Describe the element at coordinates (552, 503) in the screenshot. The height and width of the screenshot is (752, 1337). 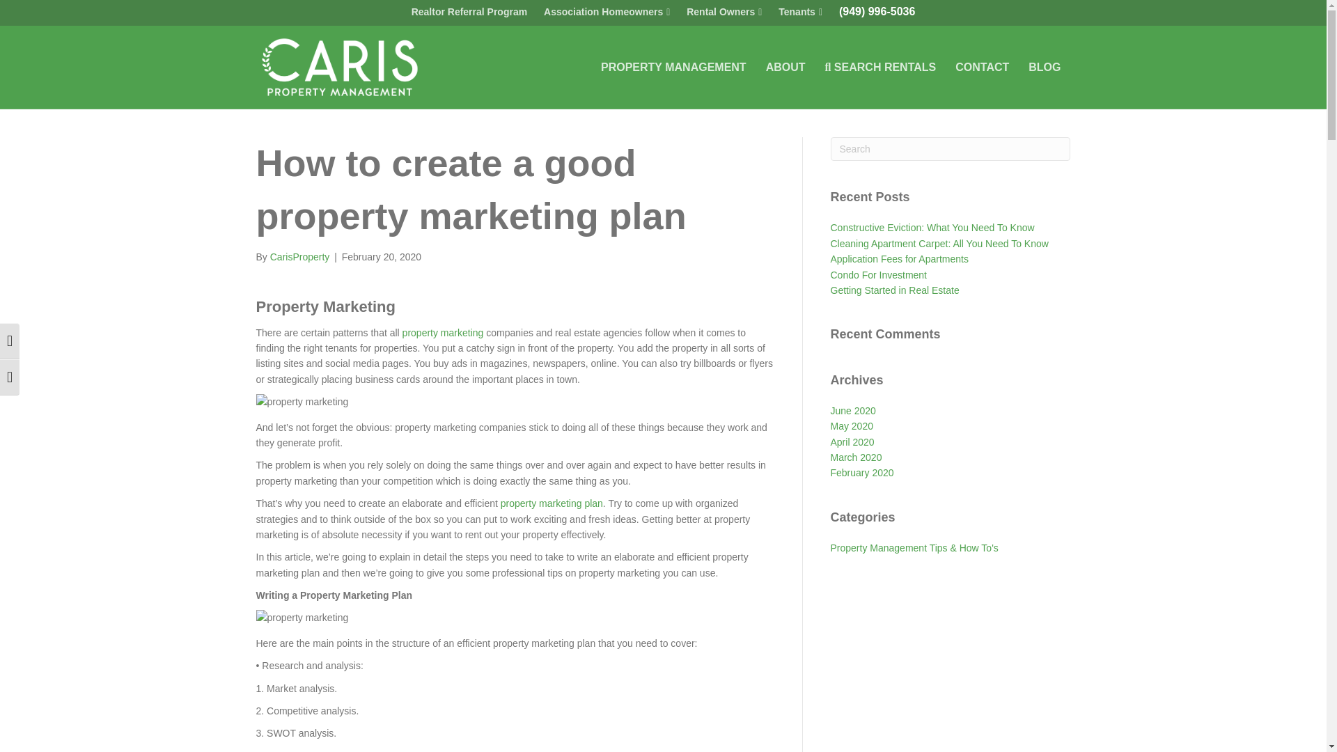
I see `property marketing plan` at that location.